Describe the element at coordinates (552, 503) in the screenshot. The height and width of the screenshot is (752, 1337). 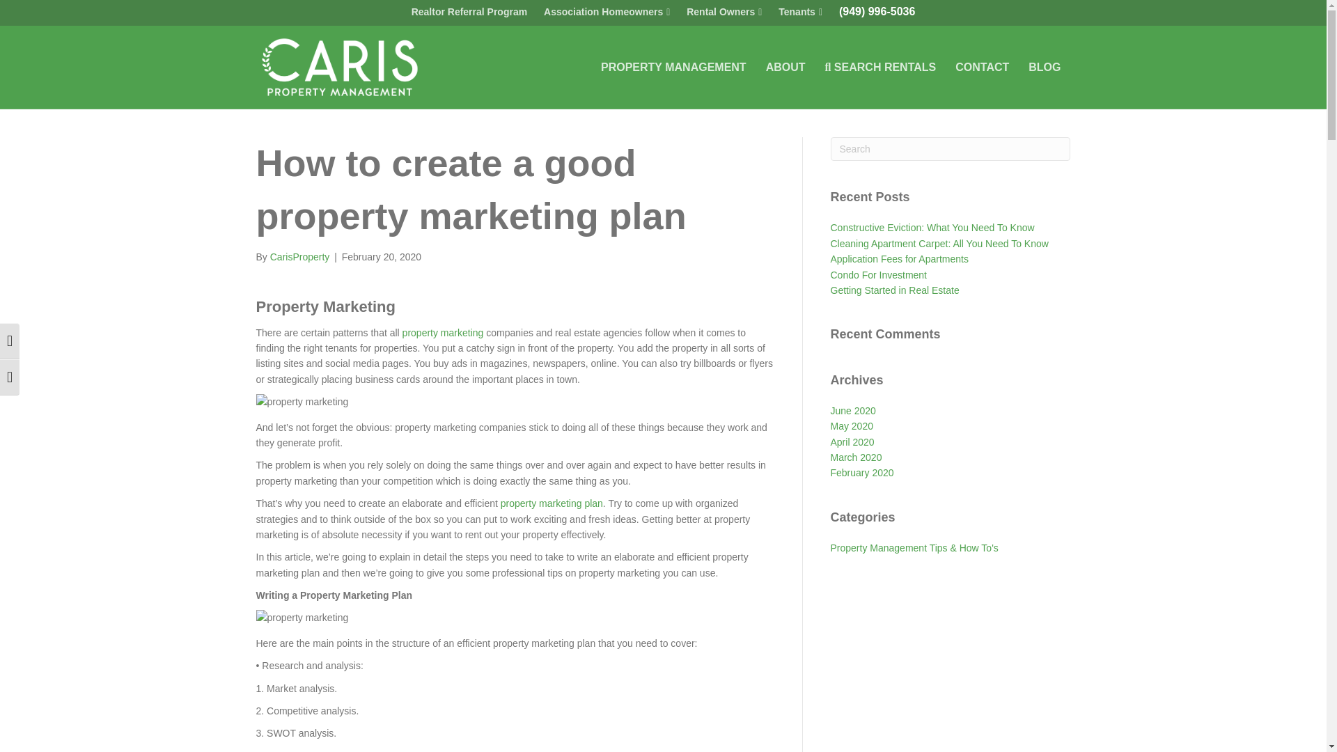
I see `property marketing plan` at that location.